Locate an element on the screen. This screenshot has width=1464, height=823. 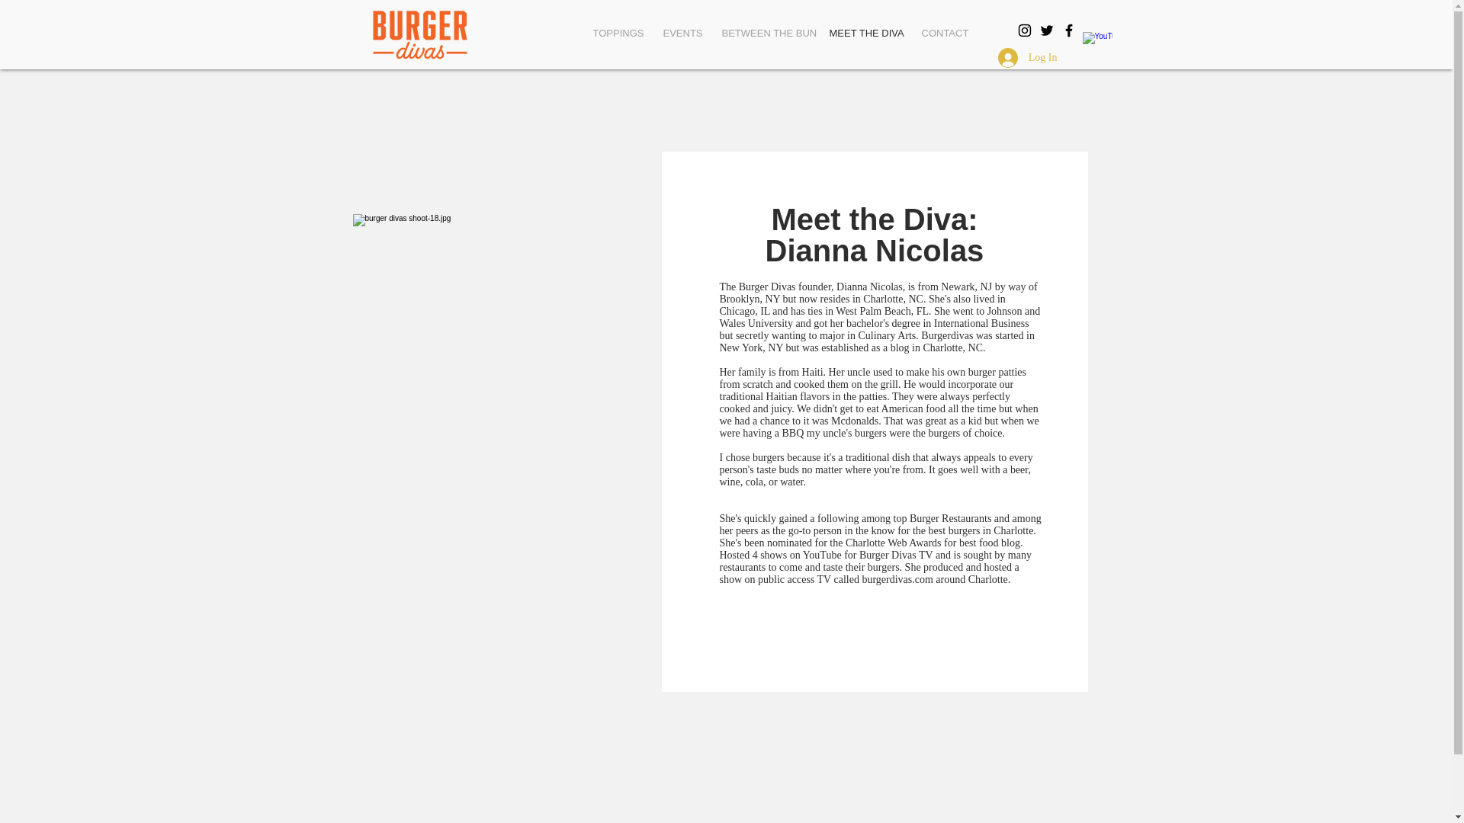
CONTACT is located at coordinates (945, 34).